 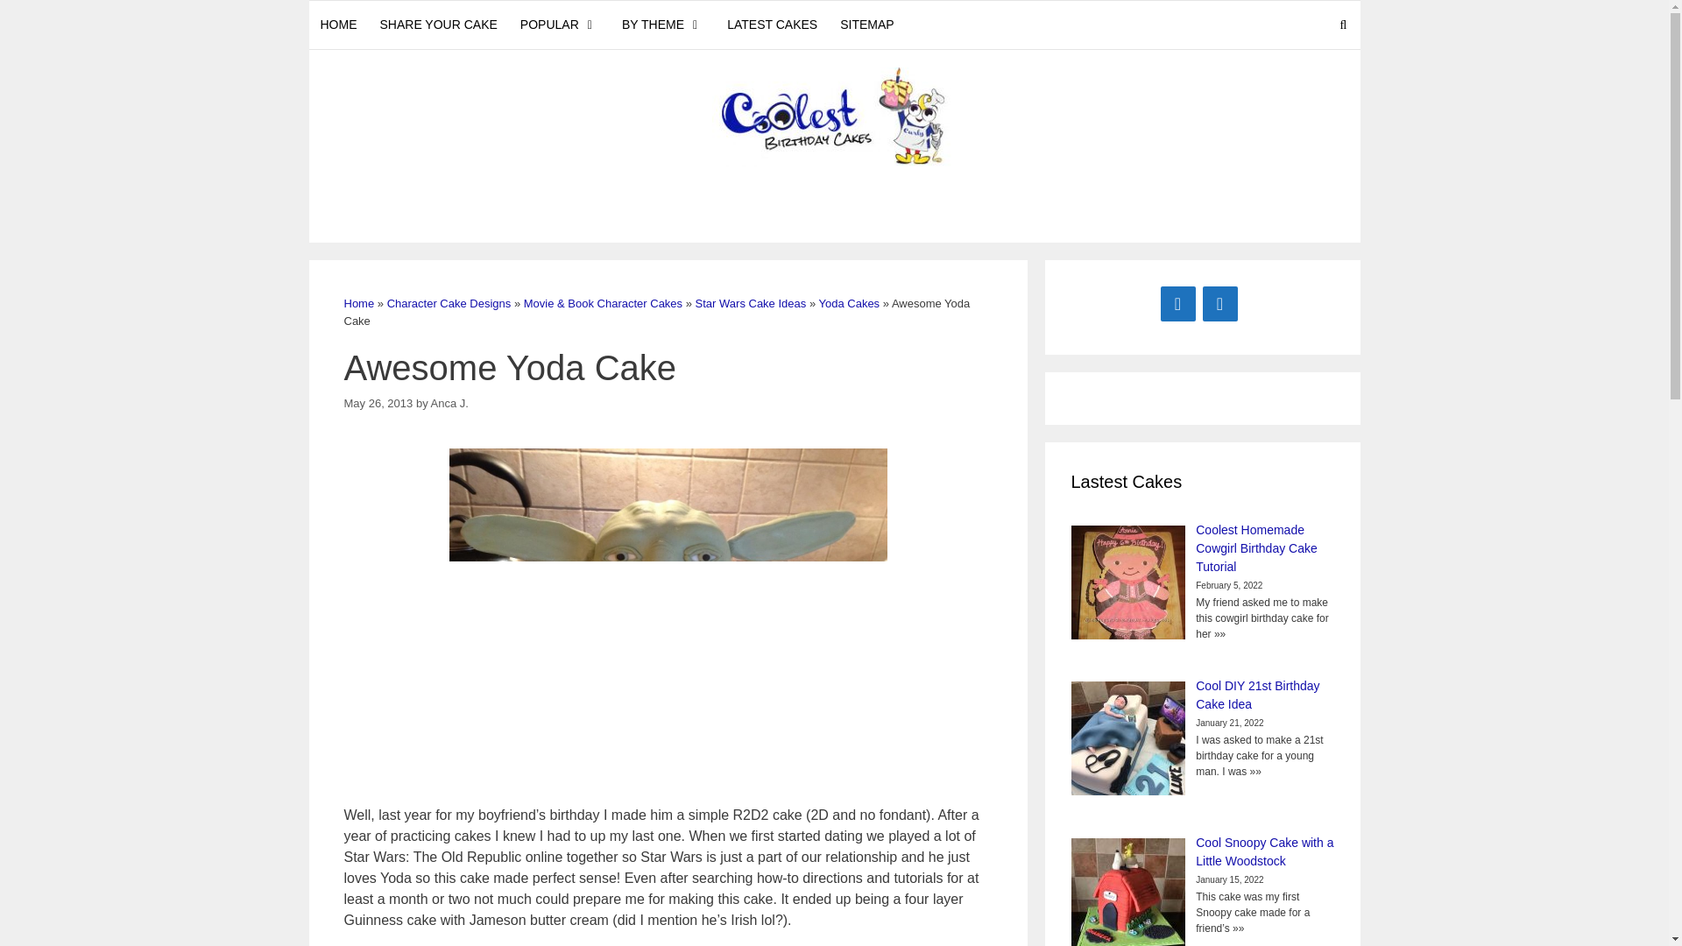 What do you see at coordinates (357, 303) in the screenshot?
I see `Home` at bounding box center [357, 303].